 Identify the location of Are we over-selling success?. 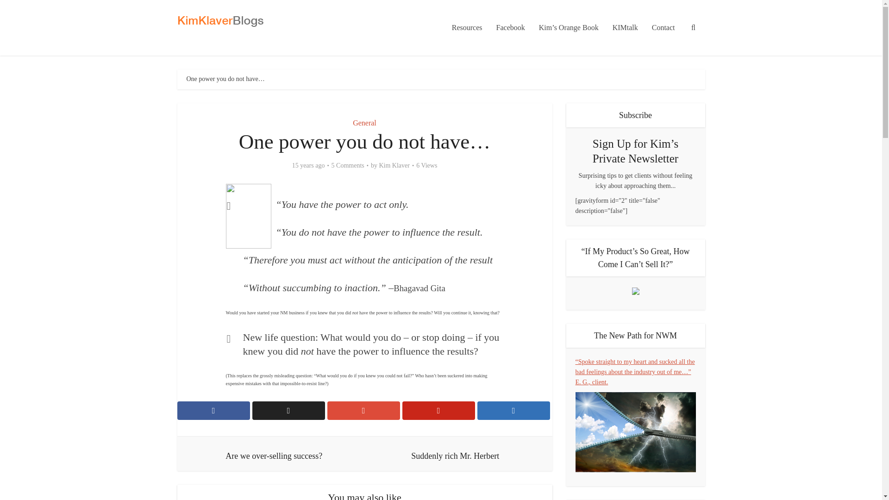
(274, 454).